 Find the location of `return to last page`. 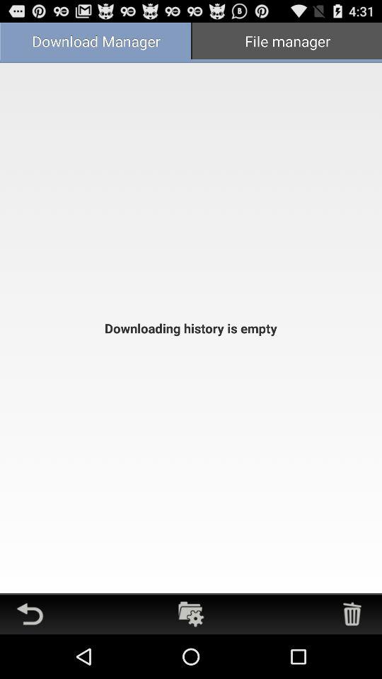

return to last page is located at coordinates (30, 614).